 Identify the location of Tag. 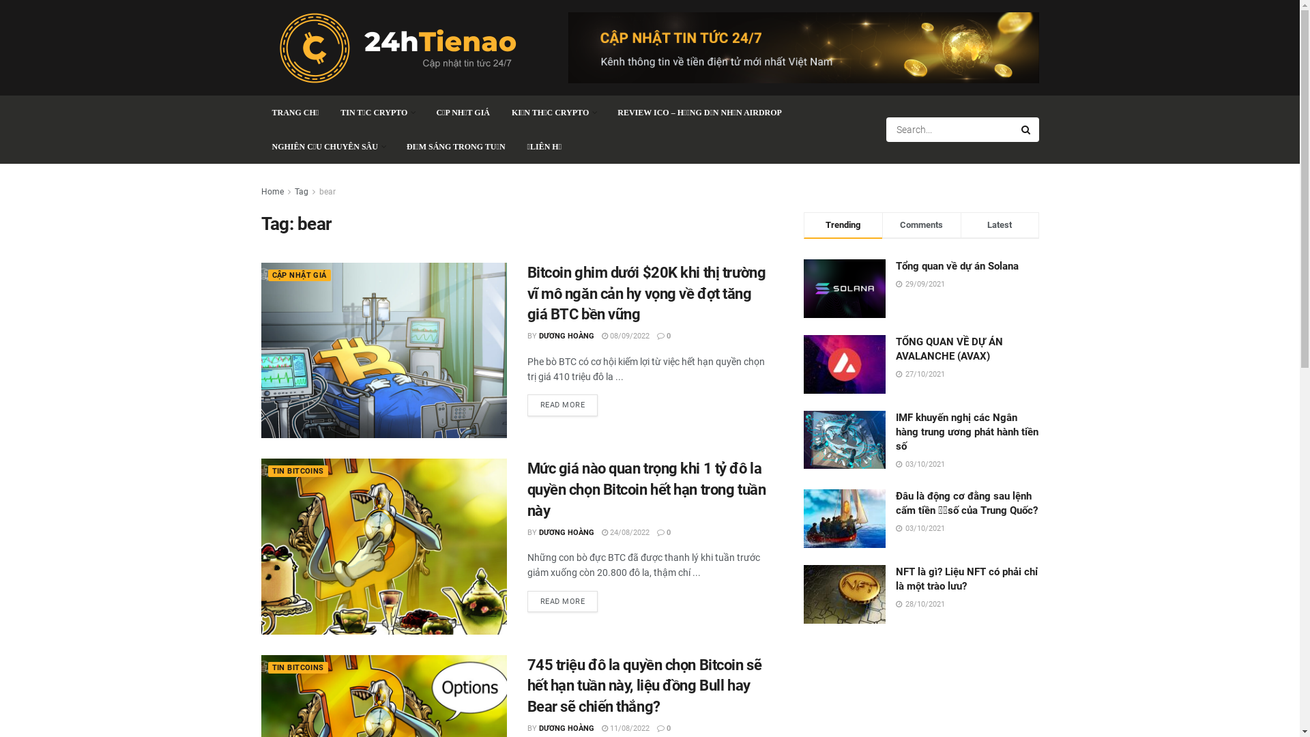
(302, 192).